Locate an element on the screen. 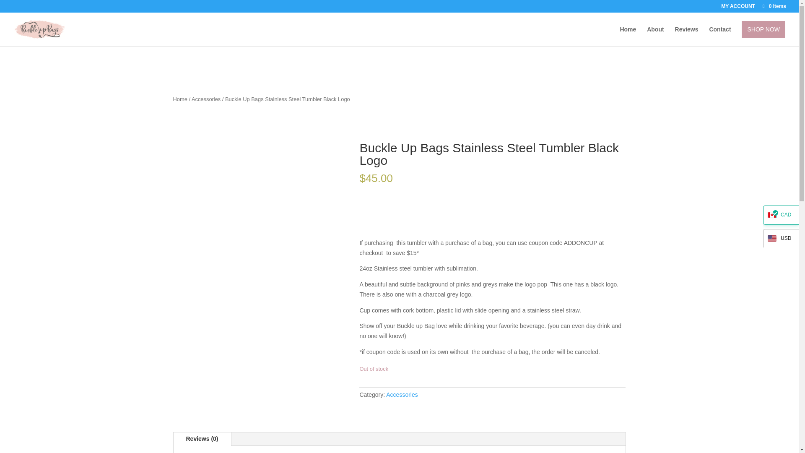 Image resolution: width=805 pixels, height=453 pixels. Accessories is located at coordinates (206, 99).